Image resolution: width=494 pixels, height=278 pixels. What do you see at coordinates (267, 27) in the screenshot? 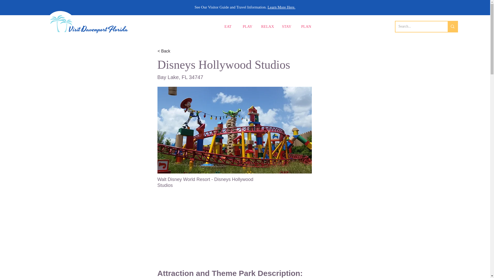
I see `RELAX` at bounding box center [267, 27].